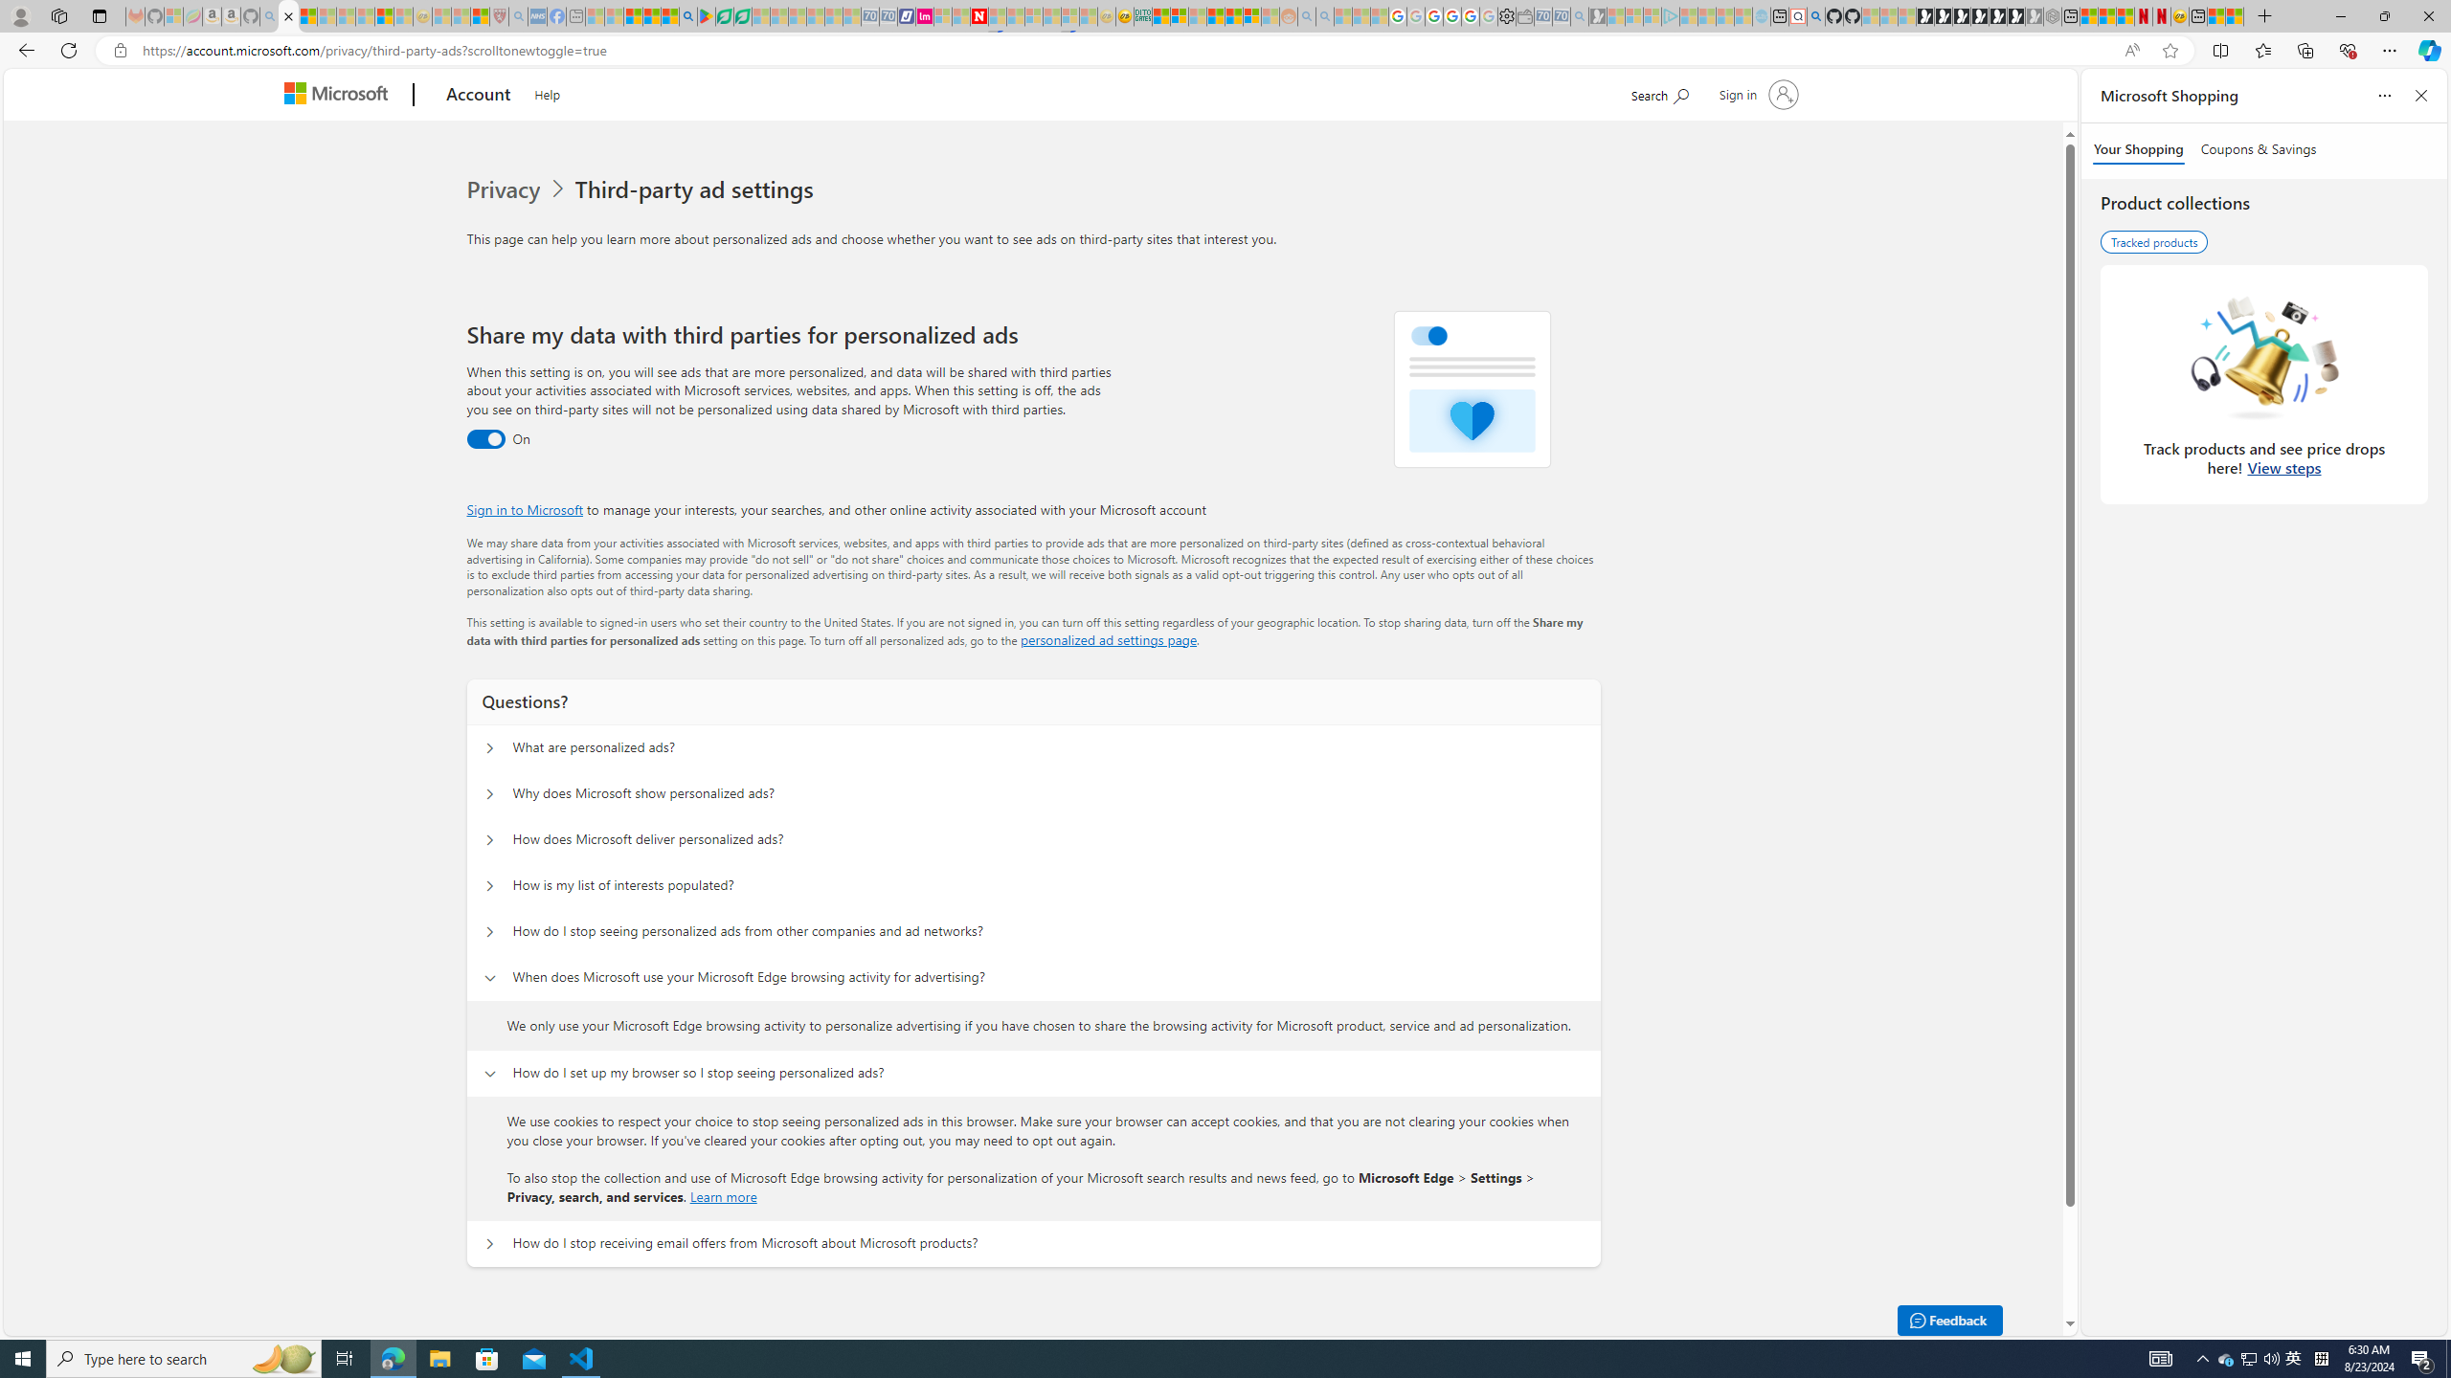 Image resolution: width=2451 pixels, height=1378 pixels. What do you see at coordinates (442, 16) in the screenshot?
I see `Recipes - MSN - Sleeping` at bounding box center [442, 16].